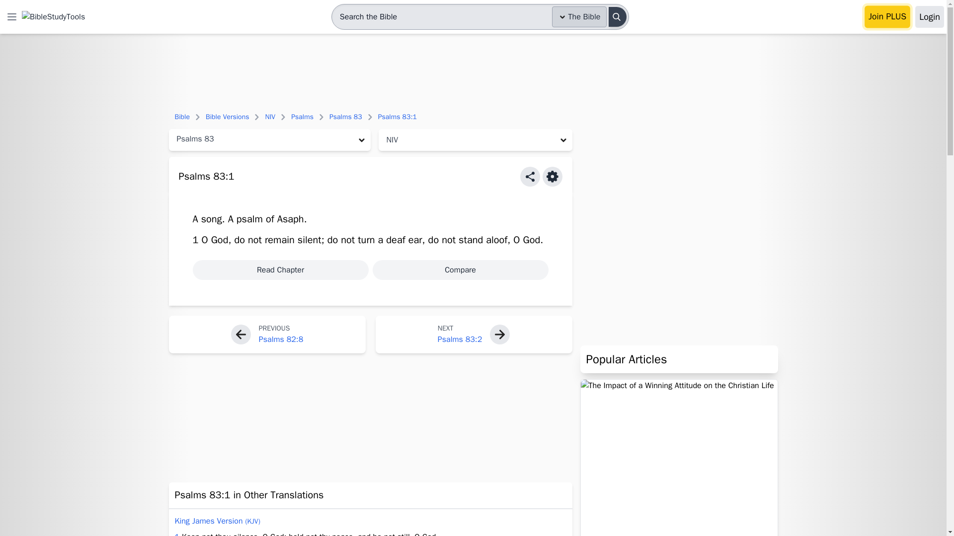  Describe the element at coordinates (553, 176) in the screenshot. I see `Scripture Settings` at that location.